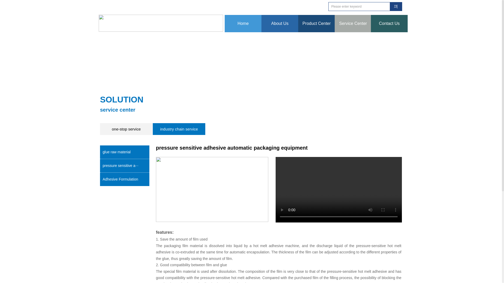 This screenshot has height=283, width=504. Describe the element at coordinates (126, 129) in the screenshot. I see `one-stop service` at that location.